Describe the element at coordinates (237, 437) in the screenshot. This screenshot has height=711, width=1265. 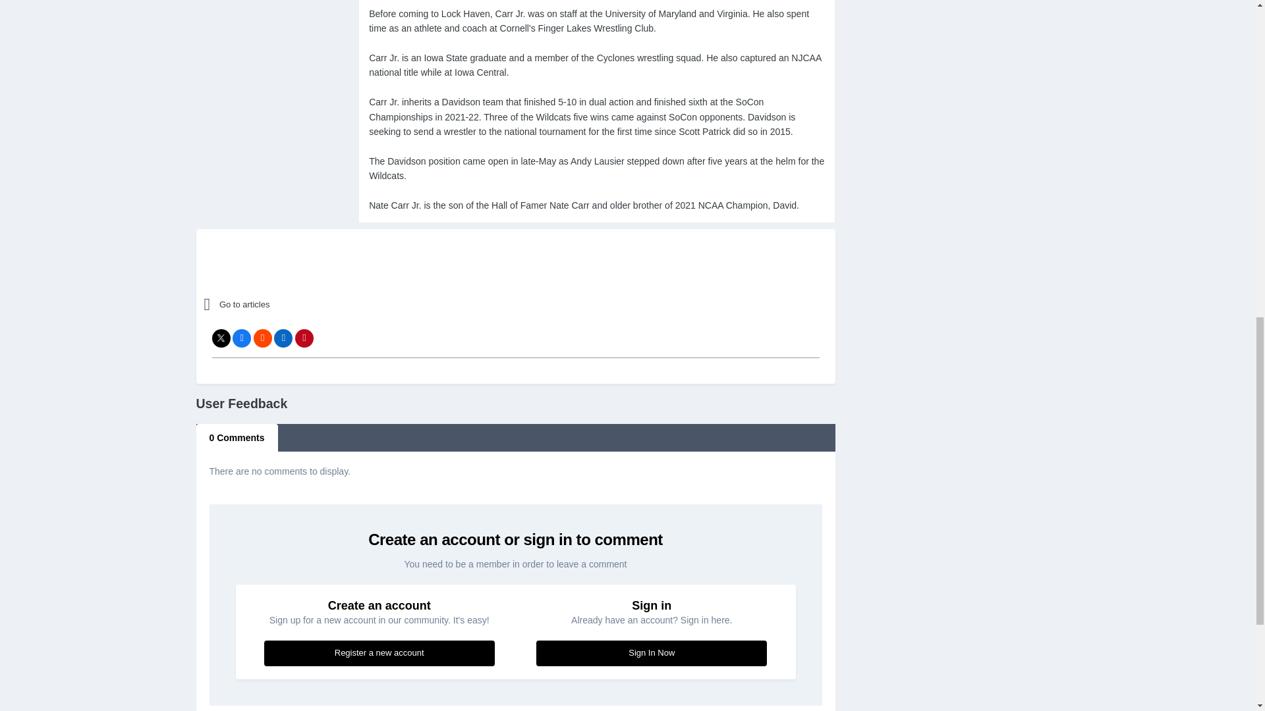
I see `0 Comments` at that location.